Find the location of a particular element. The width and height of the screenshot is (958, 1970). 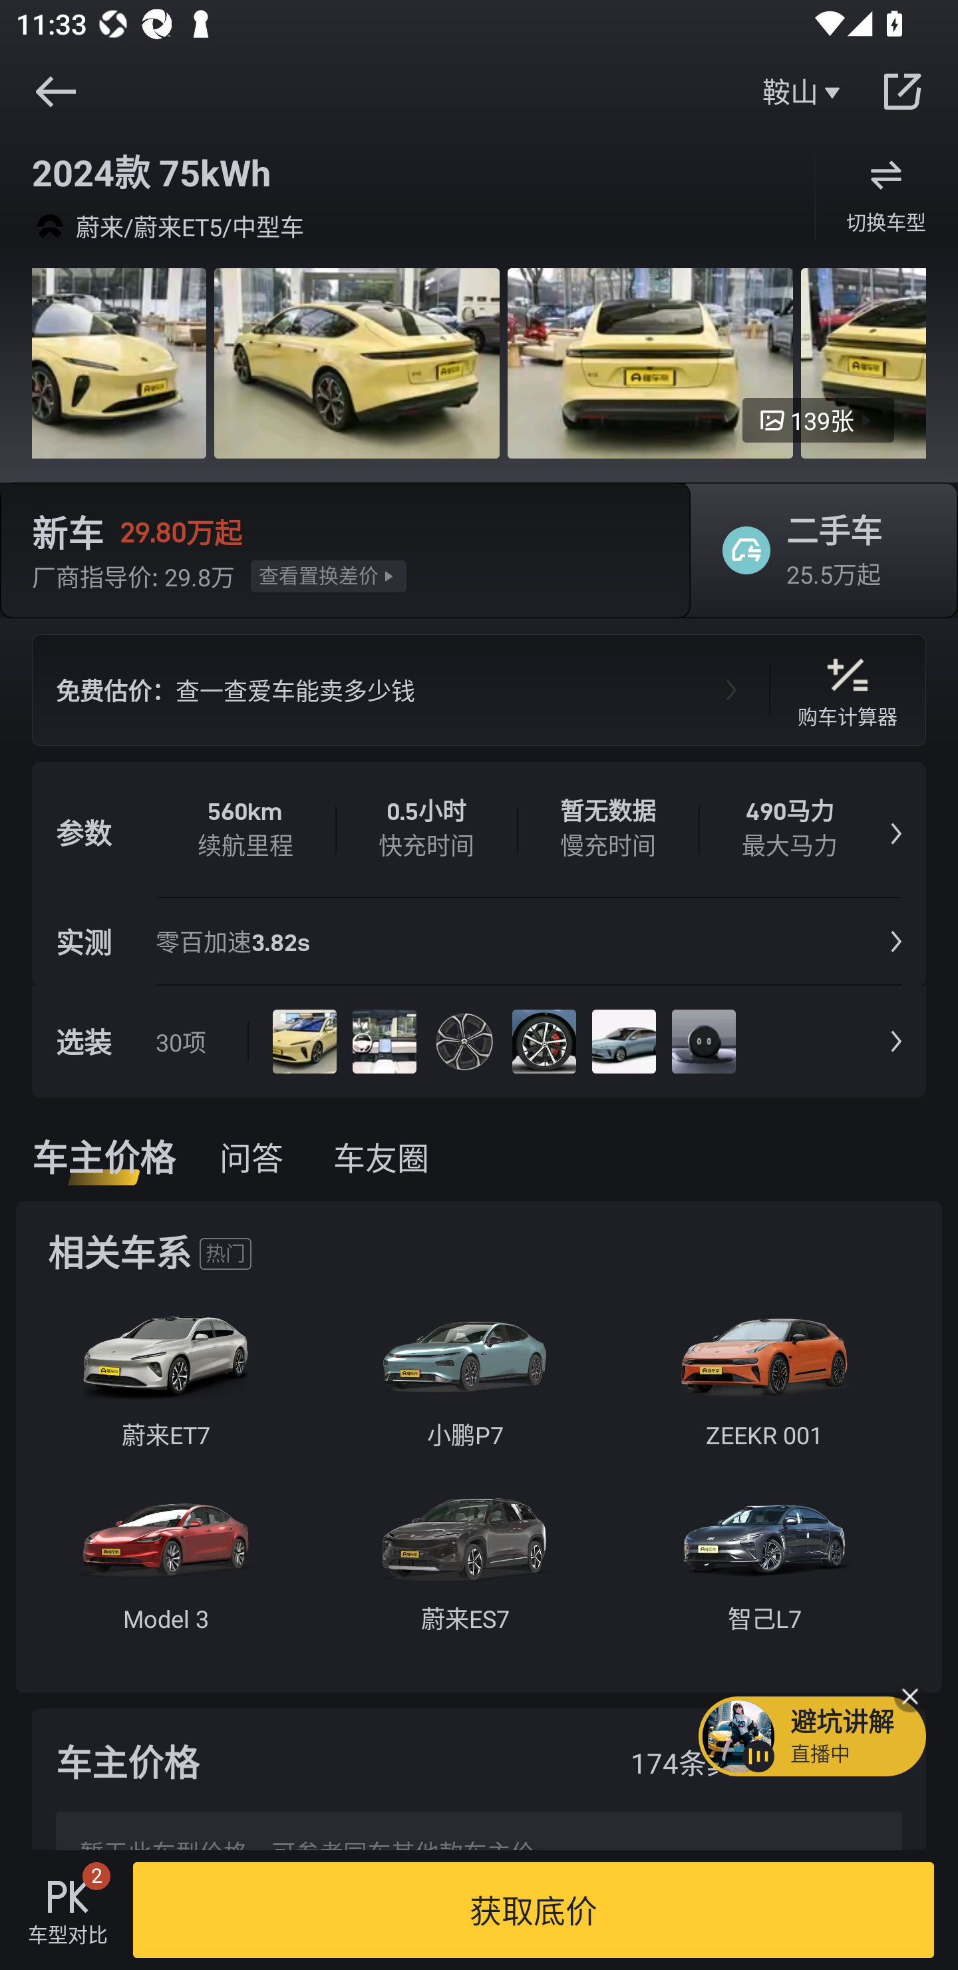

鞍山 is located at coordinates (804, 92).